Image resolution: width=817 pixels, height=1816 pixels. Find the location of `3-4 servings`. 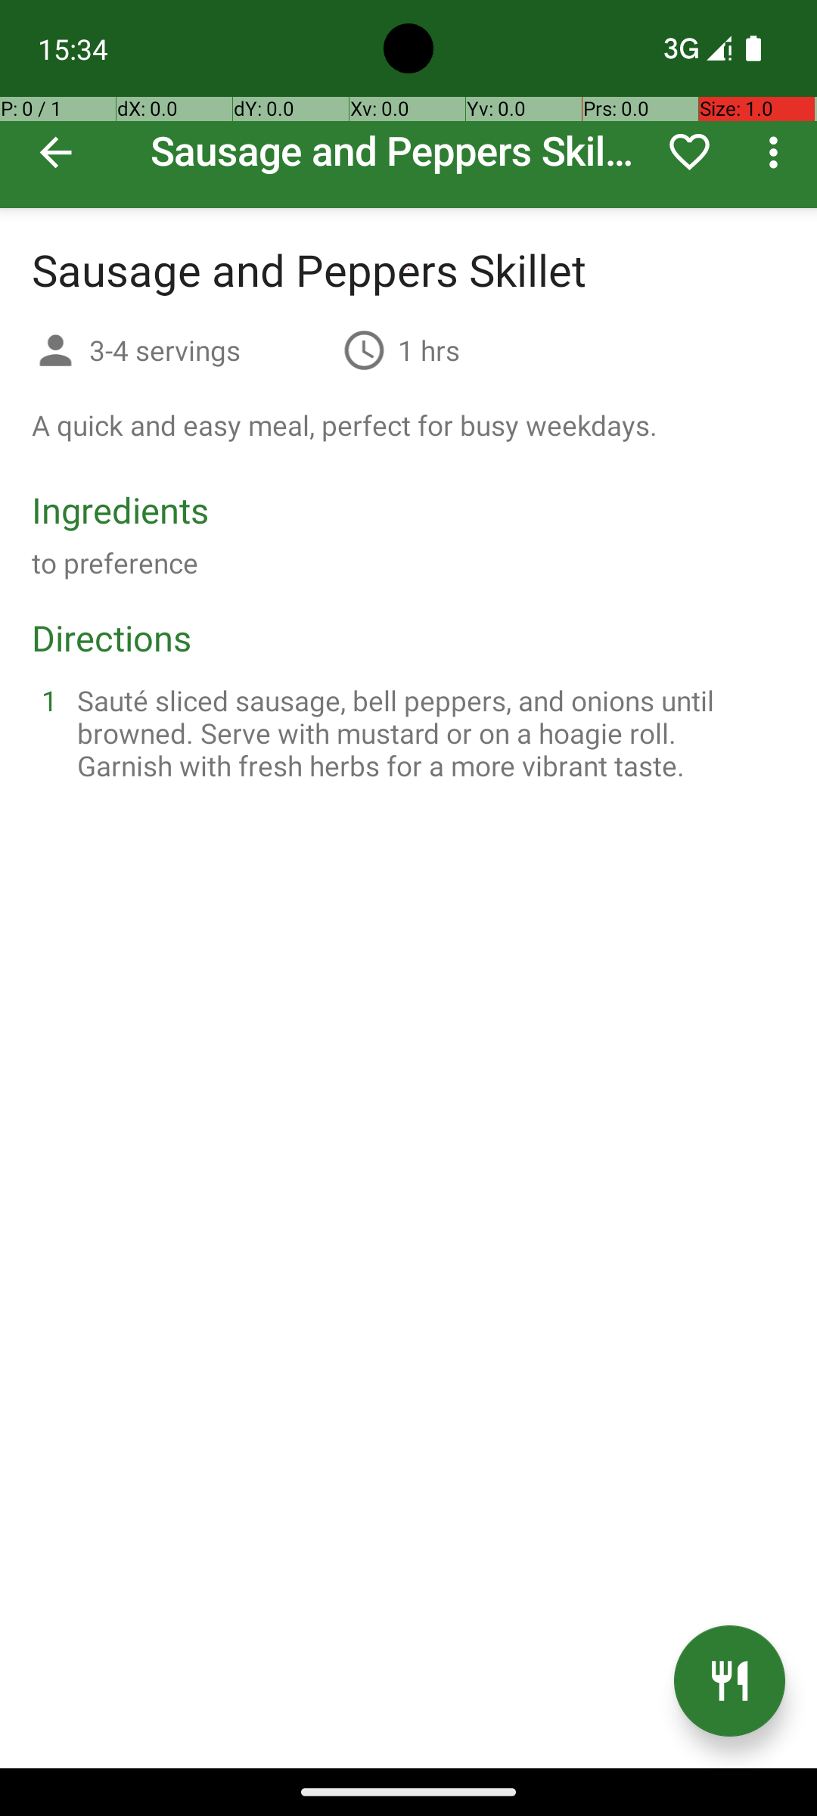

3-4 servings is located at coordinates (210, 350).